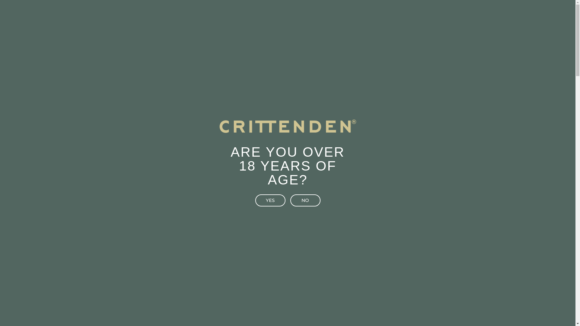  Describe the element at coordinates (381, 14) in the screenshot. I see `Log In` at that location.